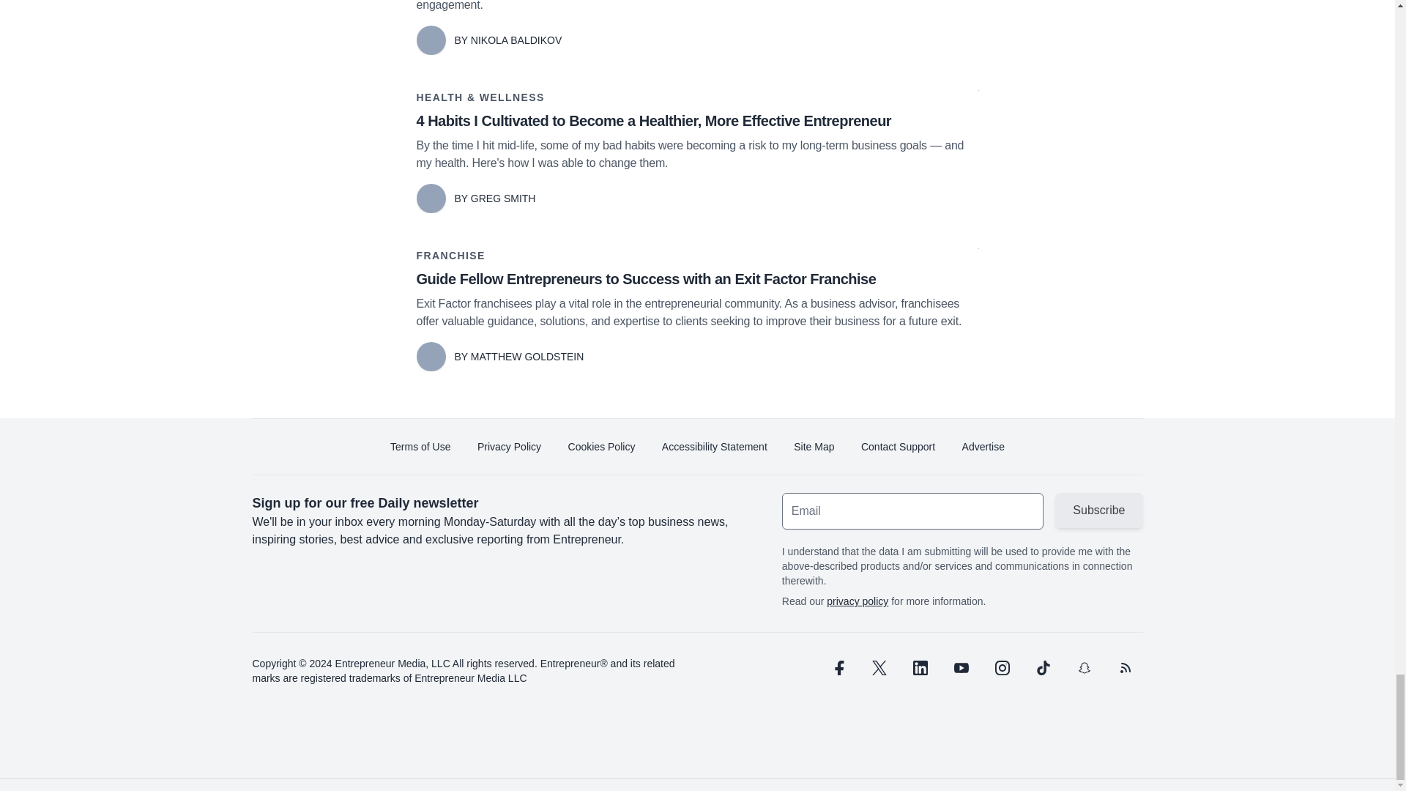 This screenshot has width=1406, height=791. What do you see at coordinates (961, 668) in the screenshot?
I see `youtube` at bounding box center [961, 668].